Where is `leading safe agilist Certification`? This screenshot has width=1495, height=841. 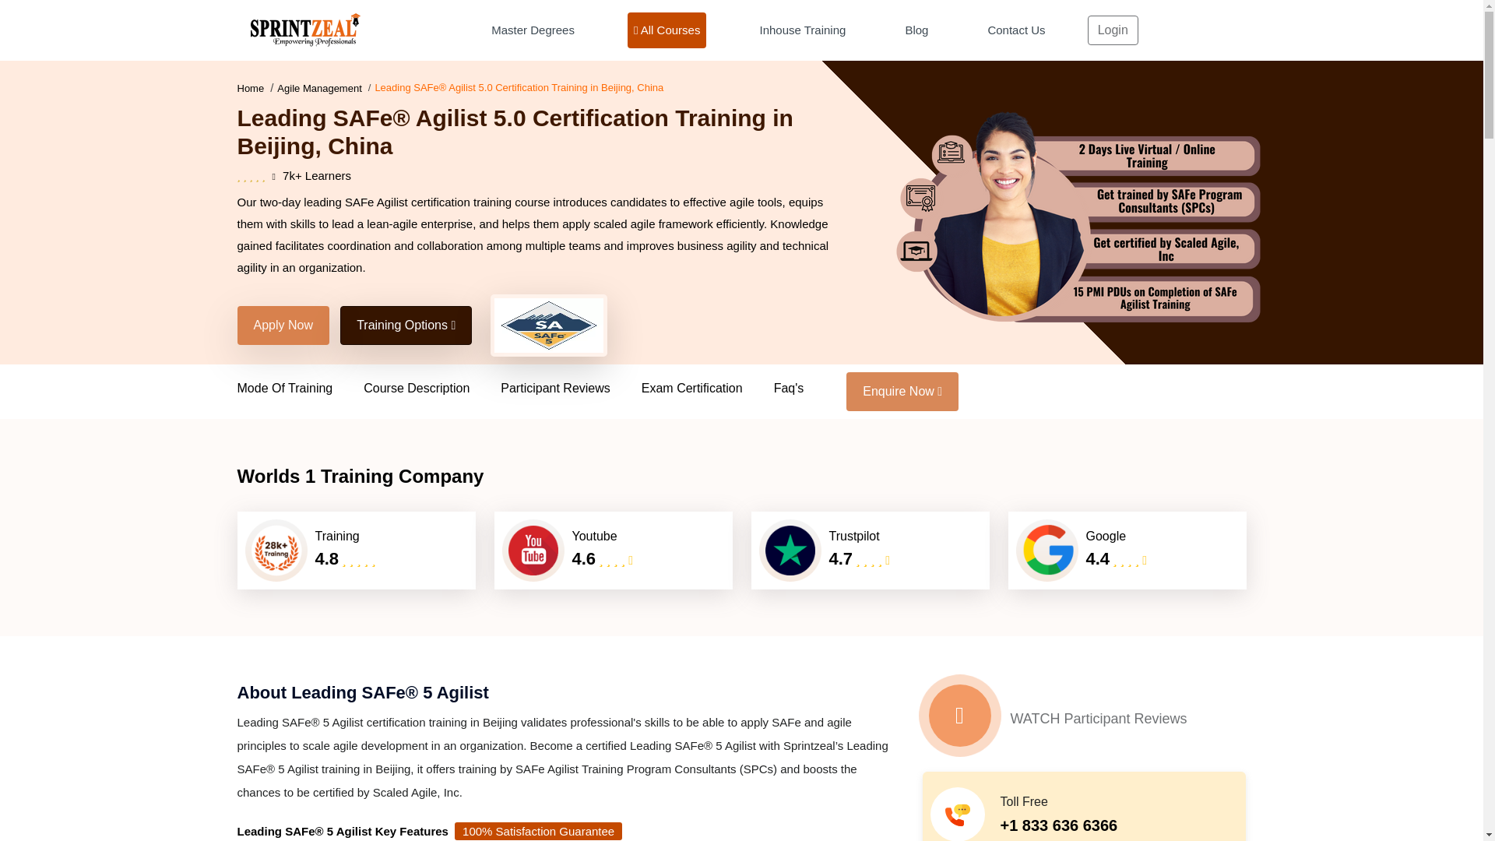 leading safe agilist Certification is located at coordinates (1078, 216).